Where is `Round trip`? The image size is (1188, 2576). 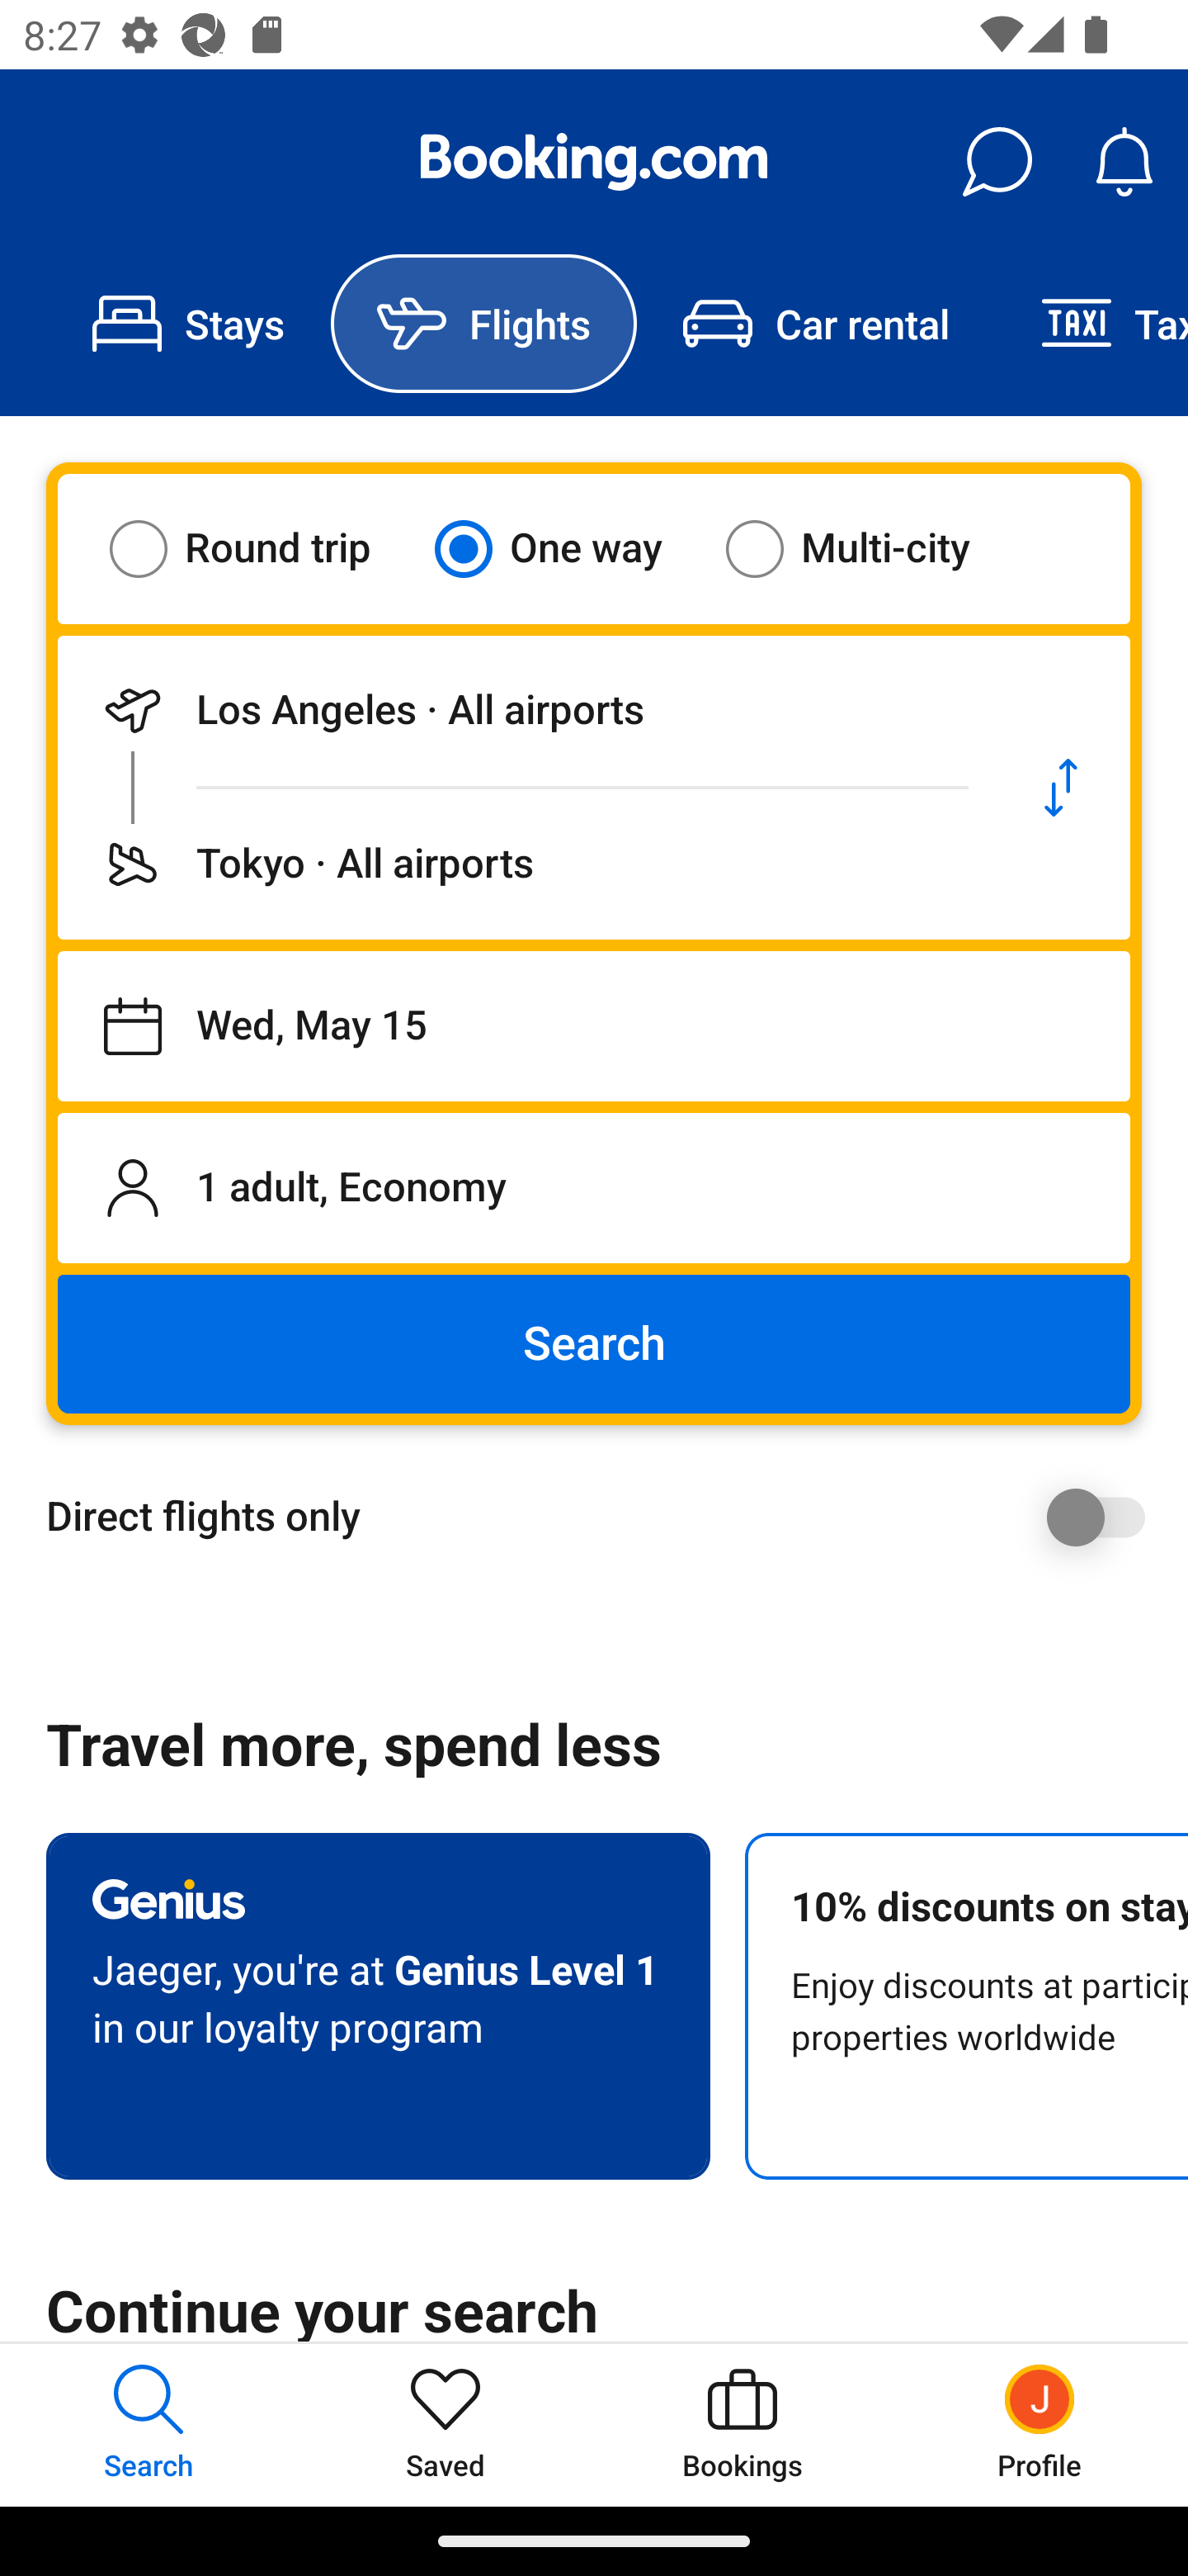 Round trip is located at coordinates (261, 548).